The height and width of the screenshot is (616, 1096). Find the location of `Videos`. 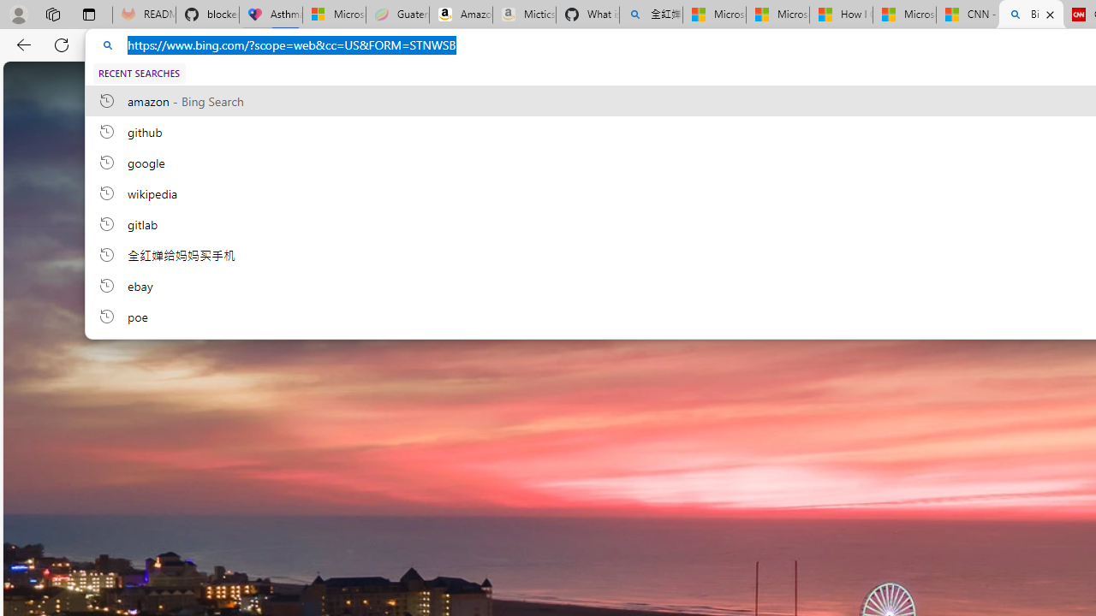

Videos is located at coordinates (547, 82).